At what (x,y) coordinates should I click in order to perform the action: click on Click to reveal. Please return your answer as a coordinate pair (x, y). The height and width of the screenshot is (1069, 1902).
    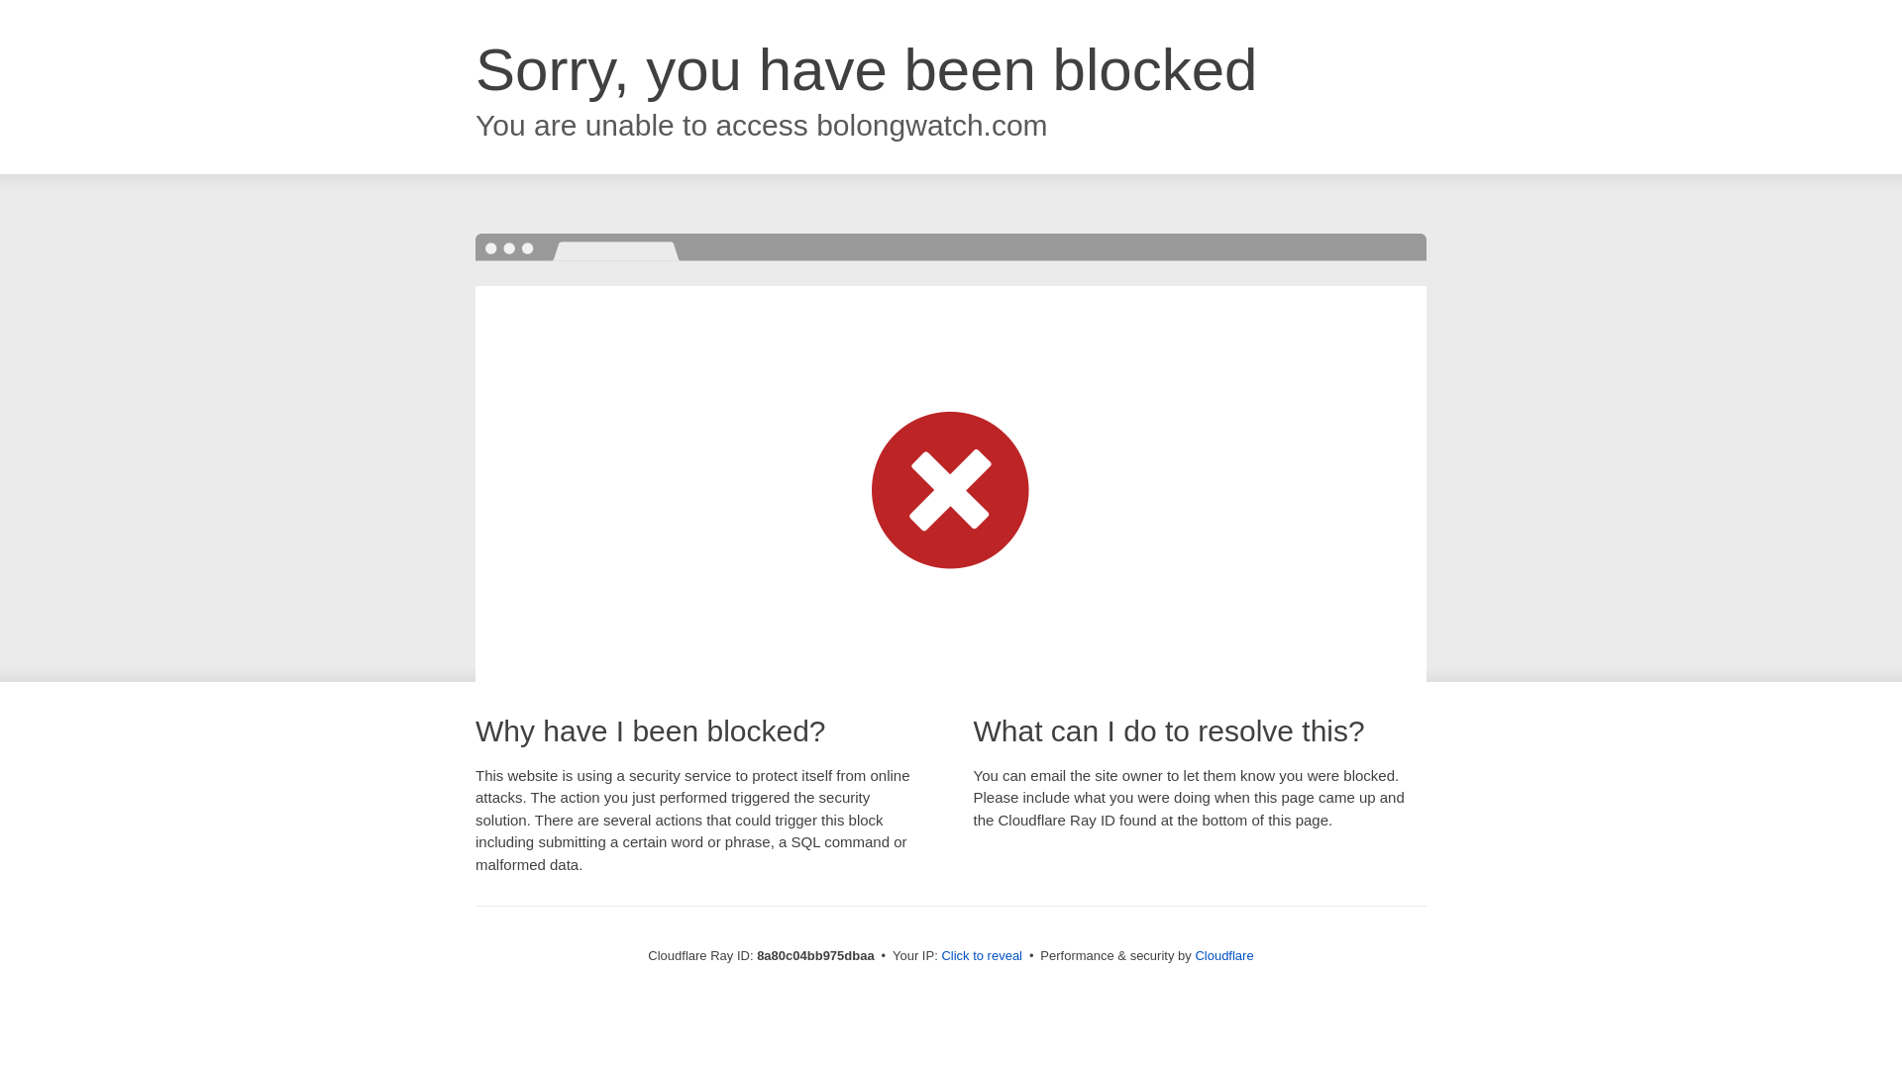
    Looking at the image, I should click on (982, 956).